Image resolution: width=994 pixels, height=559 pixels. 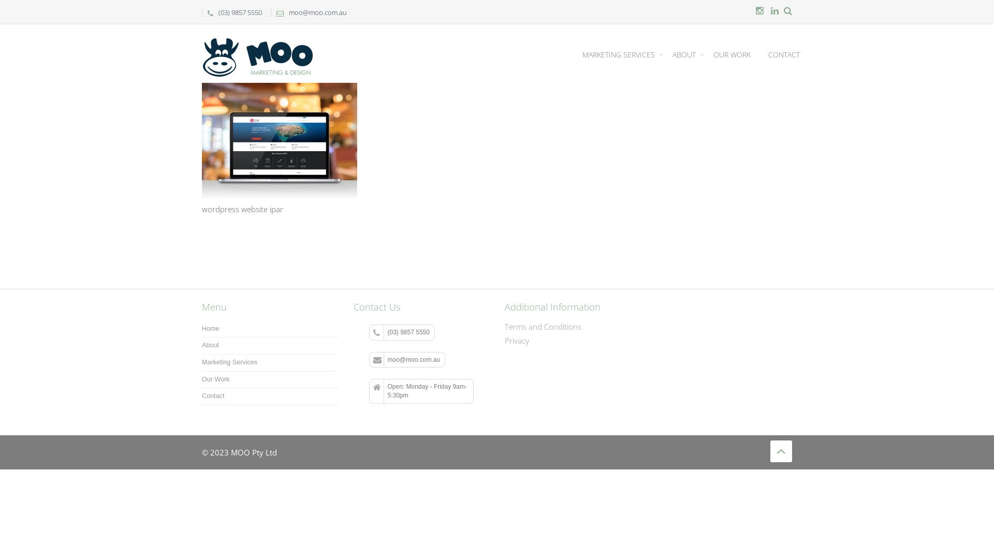 I want to click on Open: Monday - Friday 9am-5:30pm, so click(x=421, y=391).